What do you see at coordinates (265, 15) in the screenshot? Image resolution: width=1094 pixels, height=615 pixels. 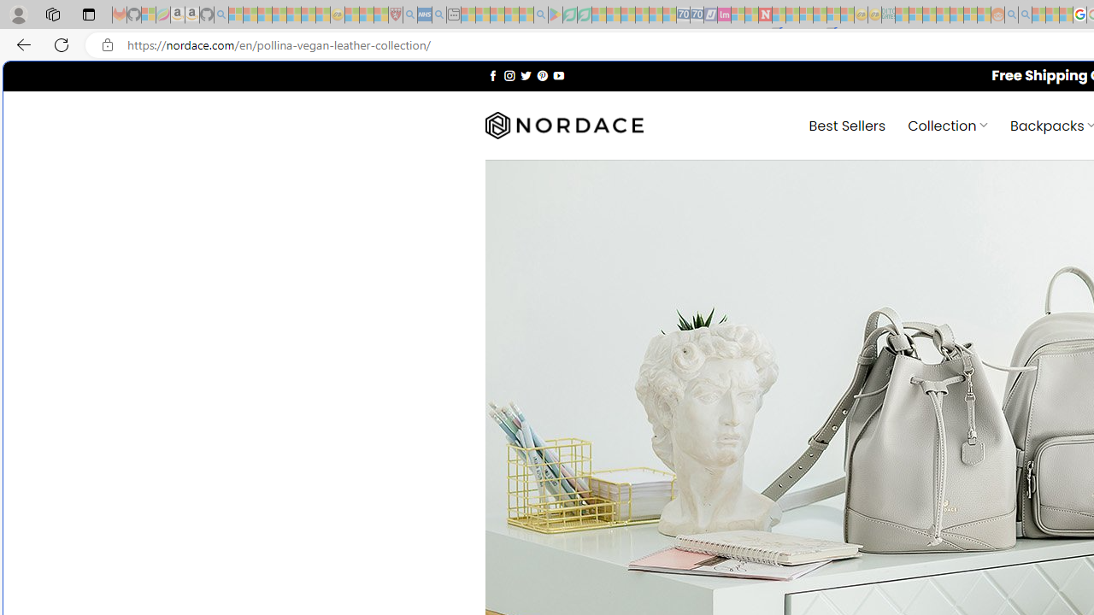 I see `The Weather Channel - MSN - Sleeping` at bounding box center [265, 15].